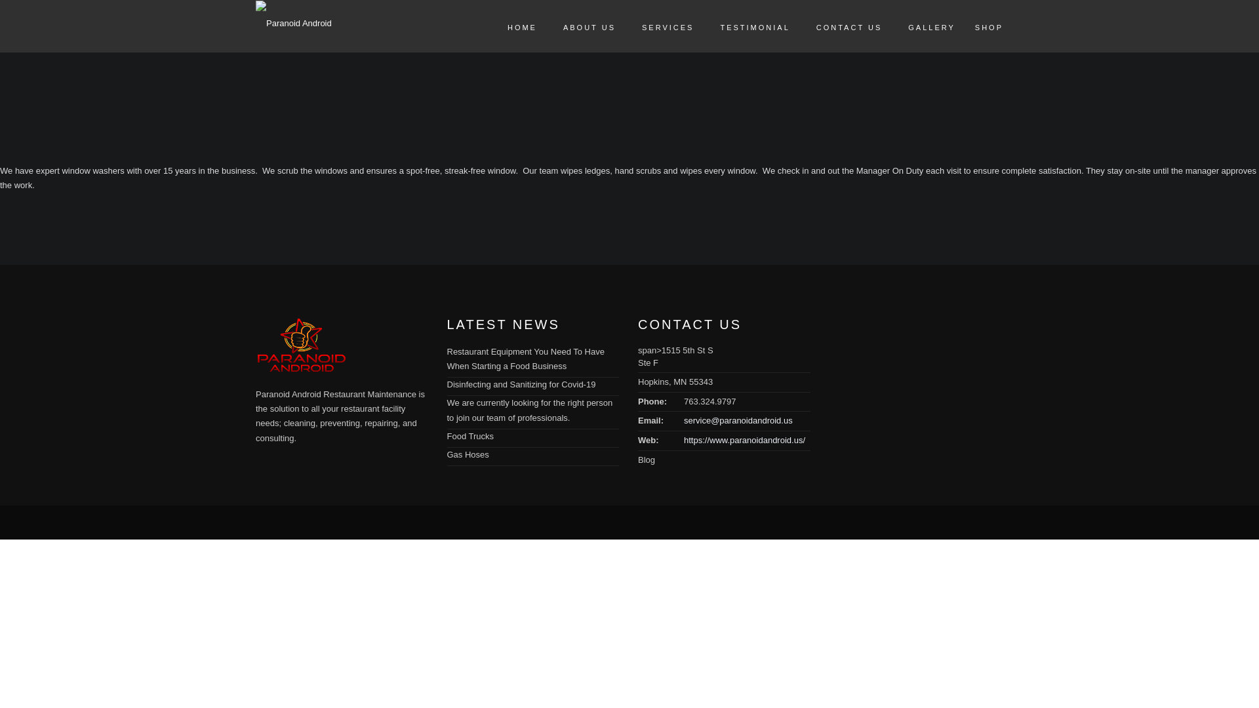 Image resolution: width=1259 pixels, height=708 pixels. I want to click on SERVICES, so click(661, 26).